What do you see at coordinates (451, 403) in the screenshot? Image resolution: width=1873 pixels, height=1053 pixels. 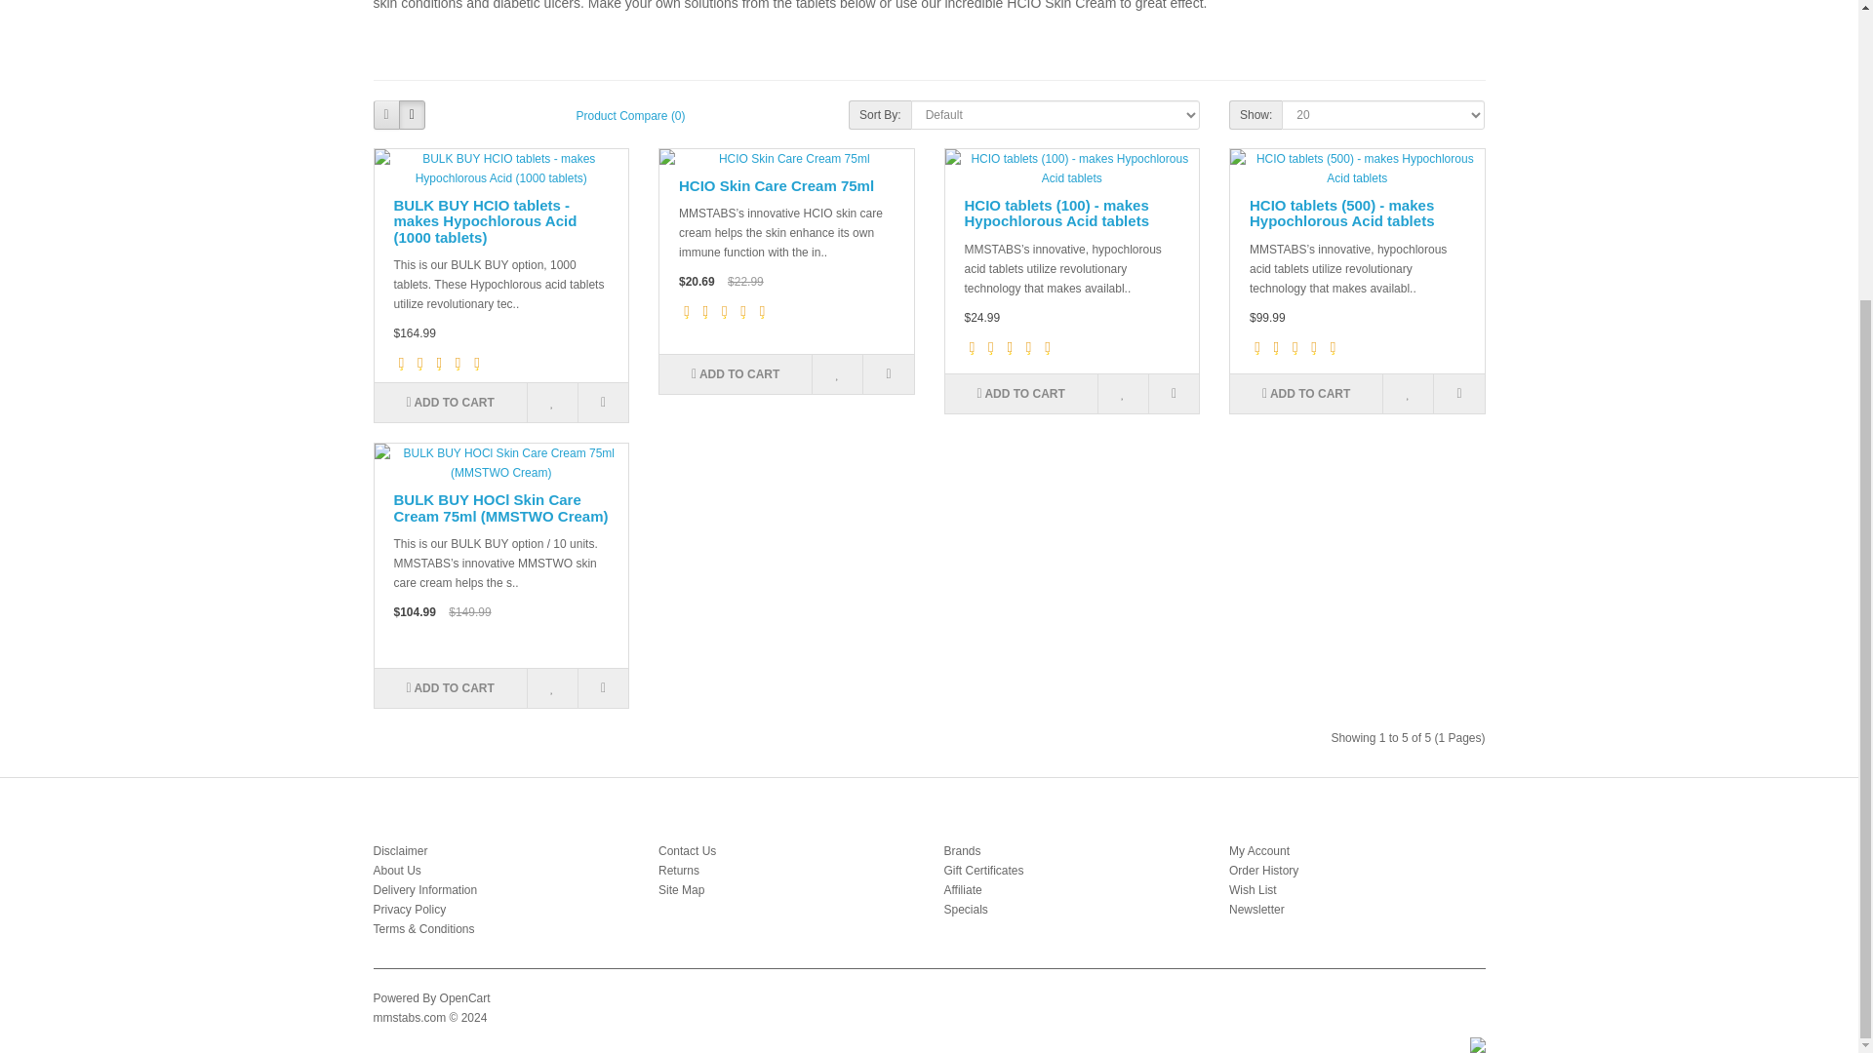 I see `ADD TO CART` at bounding box center [451, 403].